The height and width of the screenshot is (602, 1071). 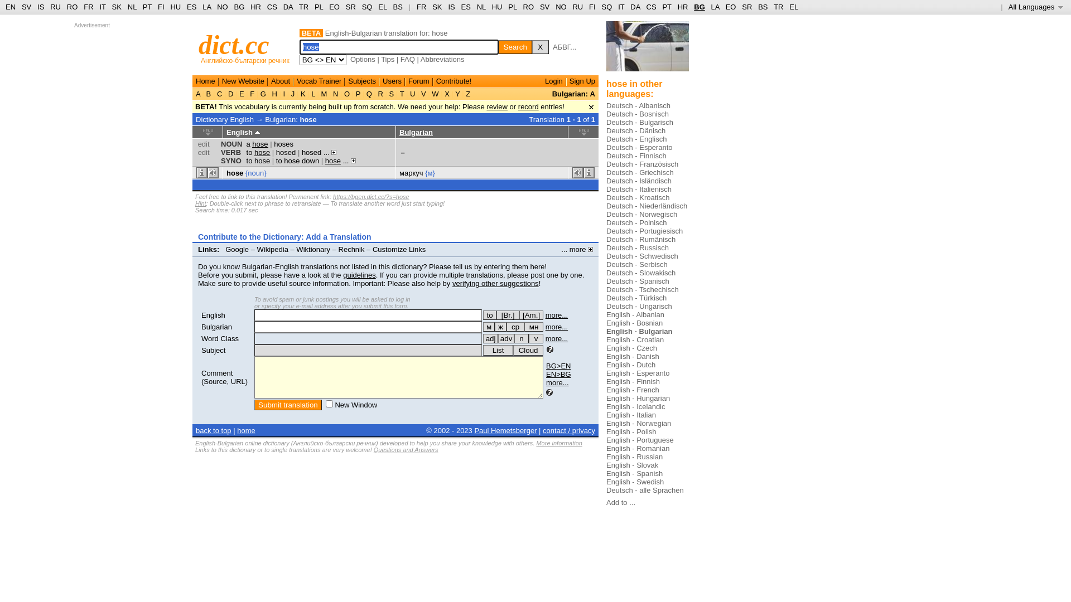 What do you see at coordinates (274, 94) in the screenshot?
I see `H` at bounding box center [274, 94].